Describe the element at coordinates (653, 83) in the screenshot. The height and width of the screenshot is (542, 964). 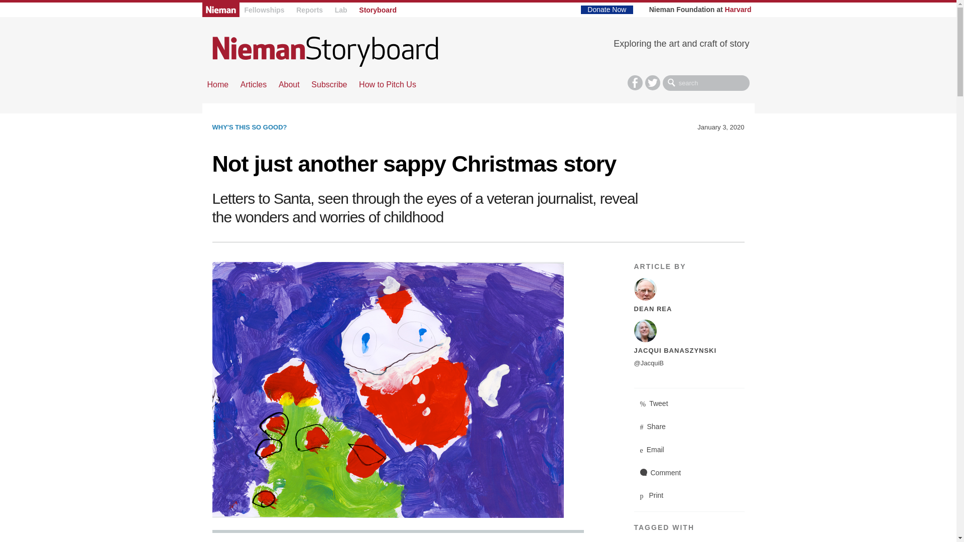
I see `T` at that location.